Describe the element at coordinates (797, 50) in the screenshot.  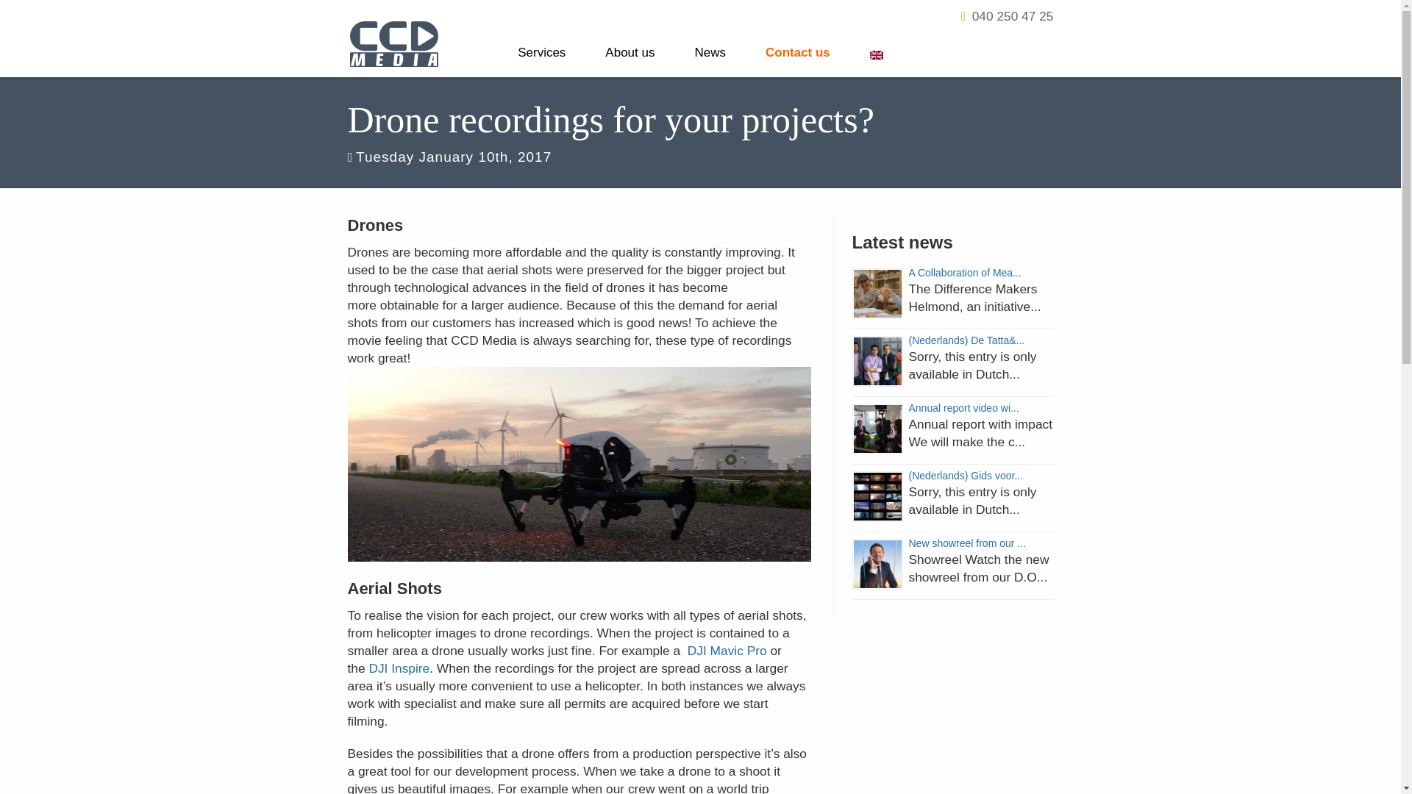
I see `Contact us` at that location.